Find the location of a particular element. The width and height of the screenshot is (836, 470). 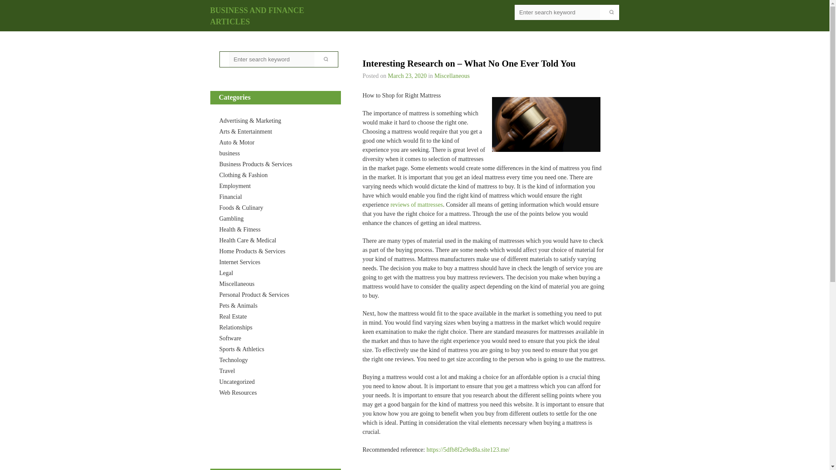

Real Estate is located at coordinates (233, 317).